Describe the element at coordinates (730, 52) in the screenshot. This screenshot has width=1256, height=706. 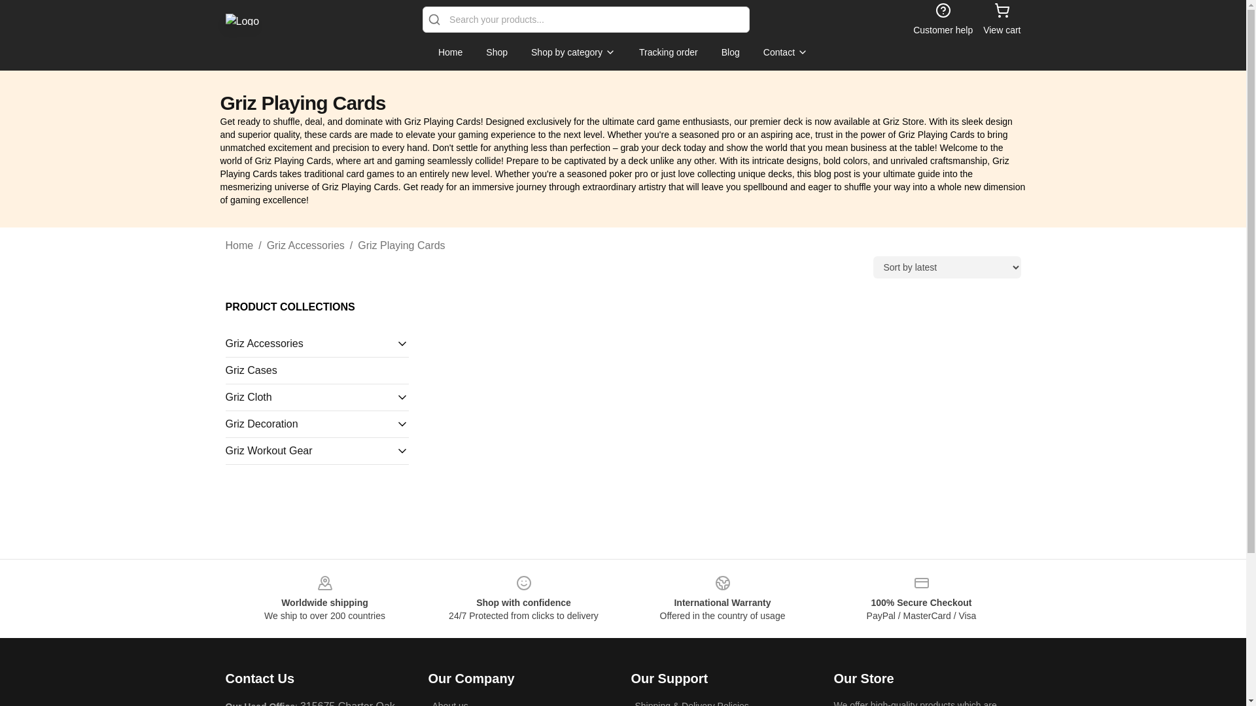
I see `Blog` at that location.